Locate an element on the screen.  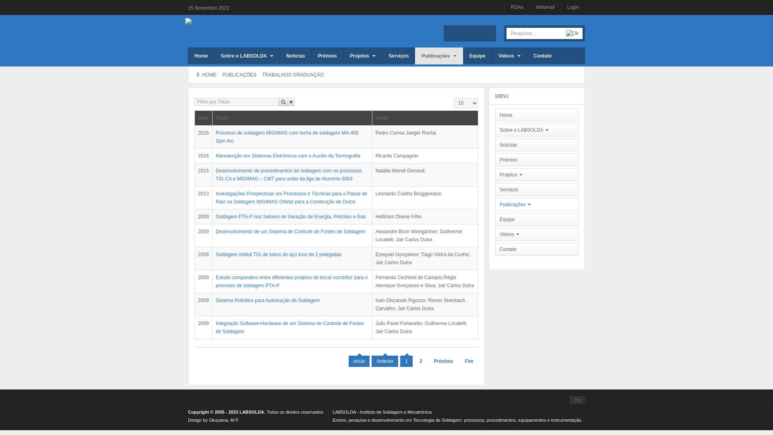
Webmail is located at coordinates (545, 7).